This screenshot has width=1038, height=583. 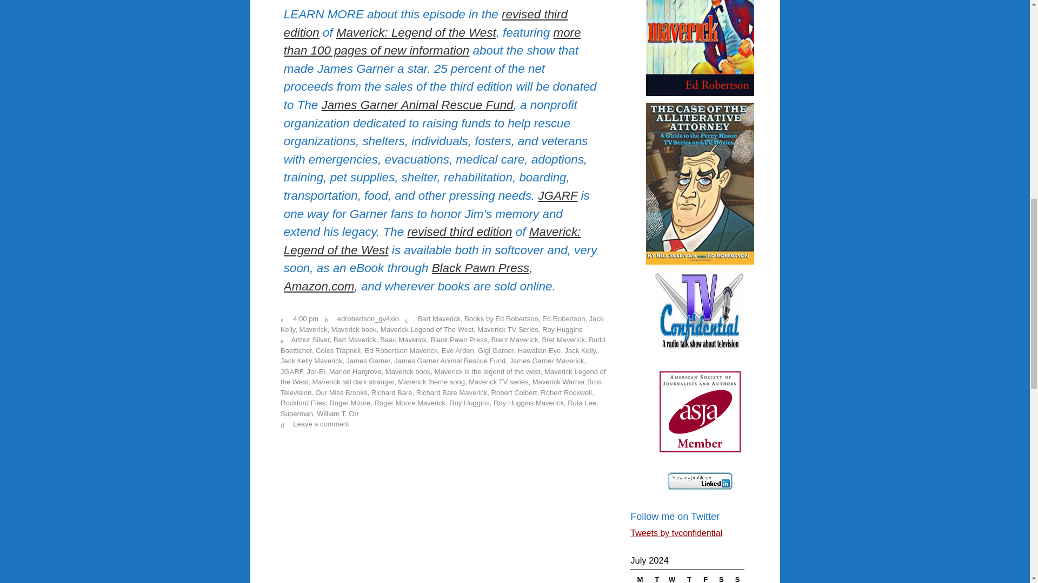 What do you see at coordinates (562, 329) in the screenshot?
I see `Roy Huggins` at bounding box center [562, 329].